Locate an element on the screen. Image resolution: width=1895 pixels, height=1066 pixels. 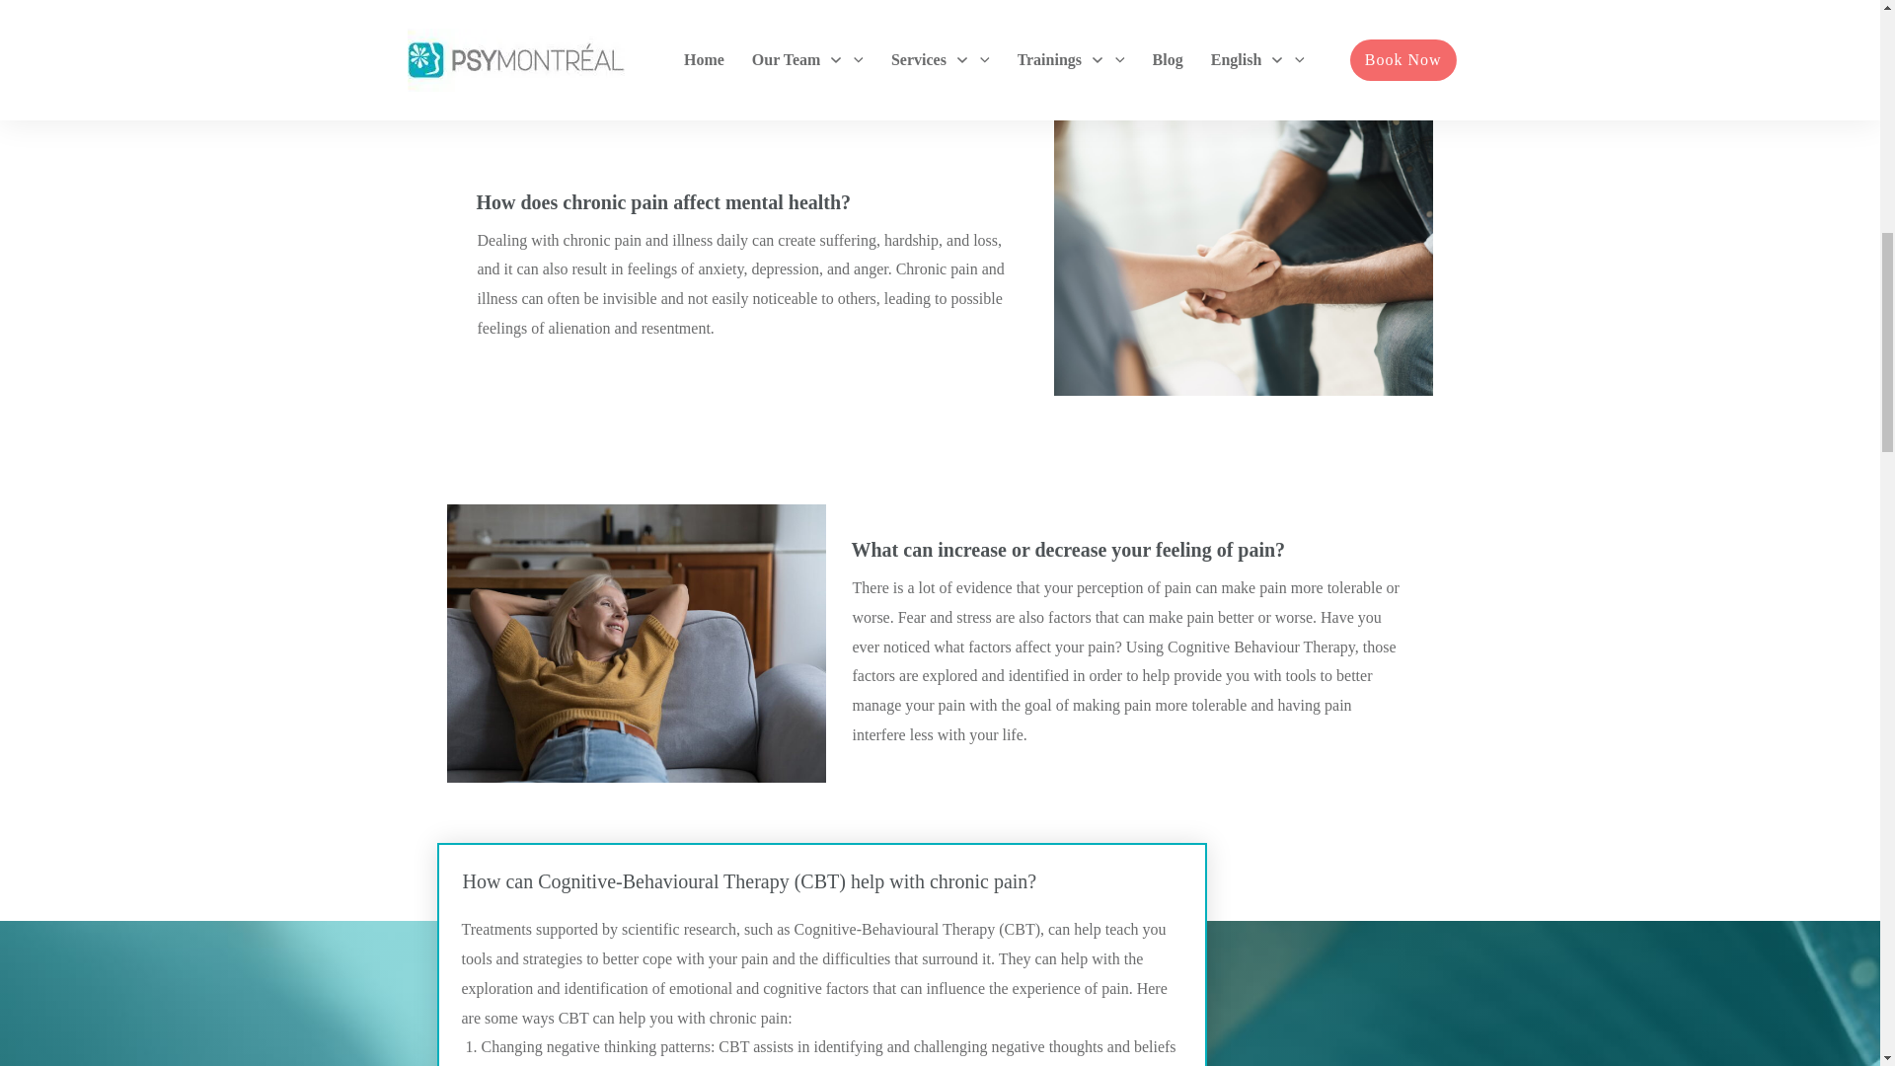
GettyImages-1327123869 is located at coordinates (1223, 256).